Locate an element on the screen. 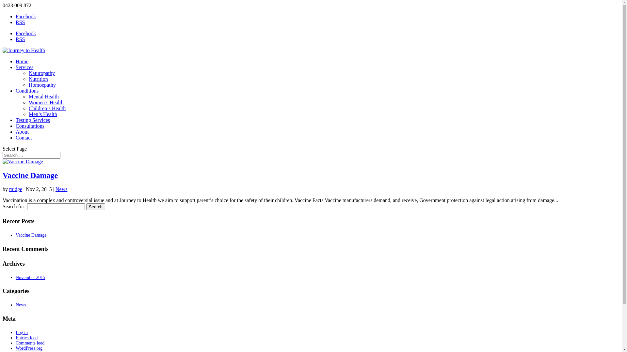  Vaccine Damage is located at coordinates (31, 235).